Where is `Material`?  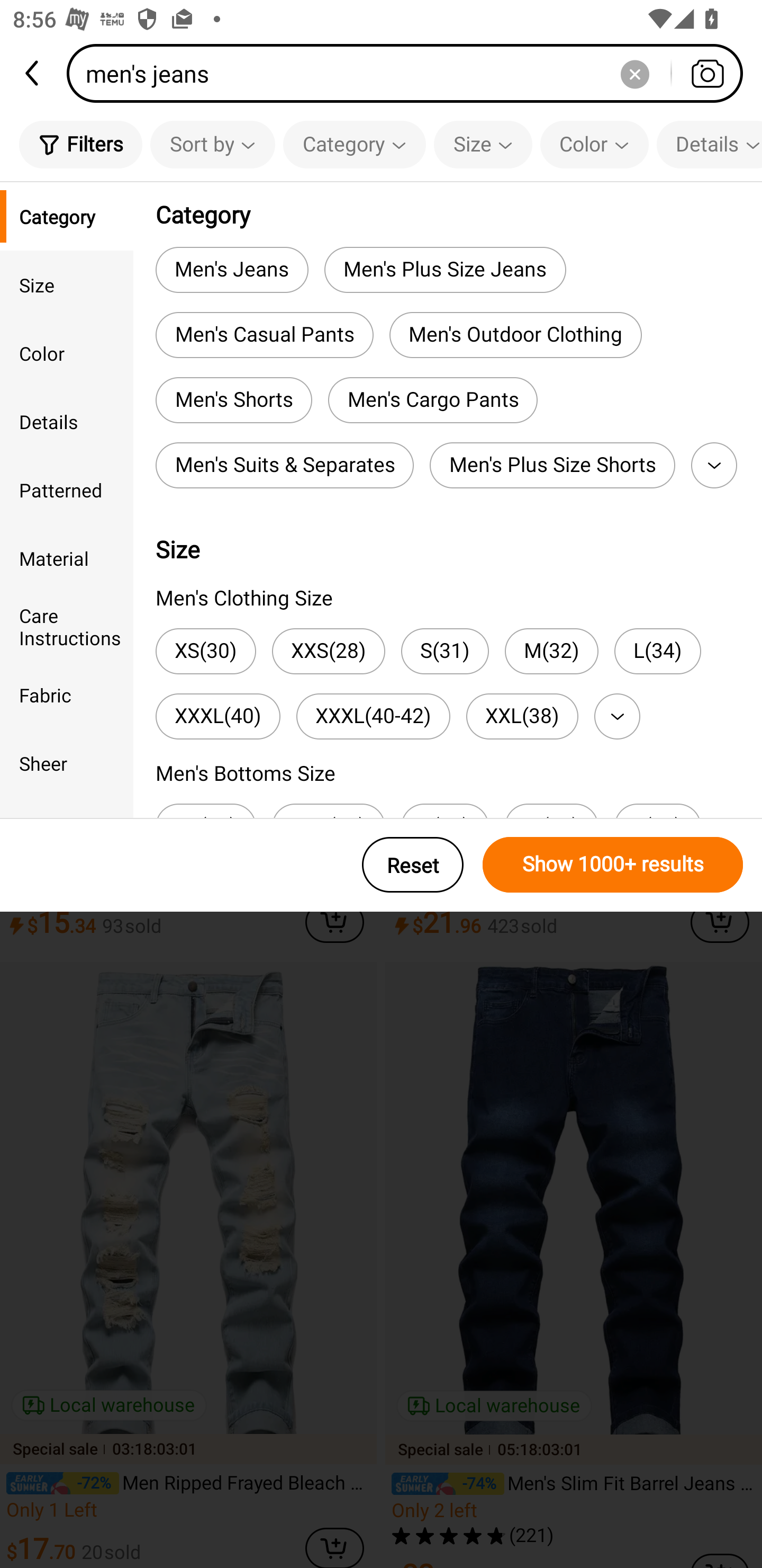
Material is located at coordinates (67, 558).